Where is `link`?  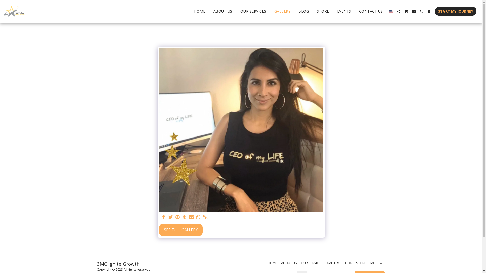
link is located at coordinates (205, 217).